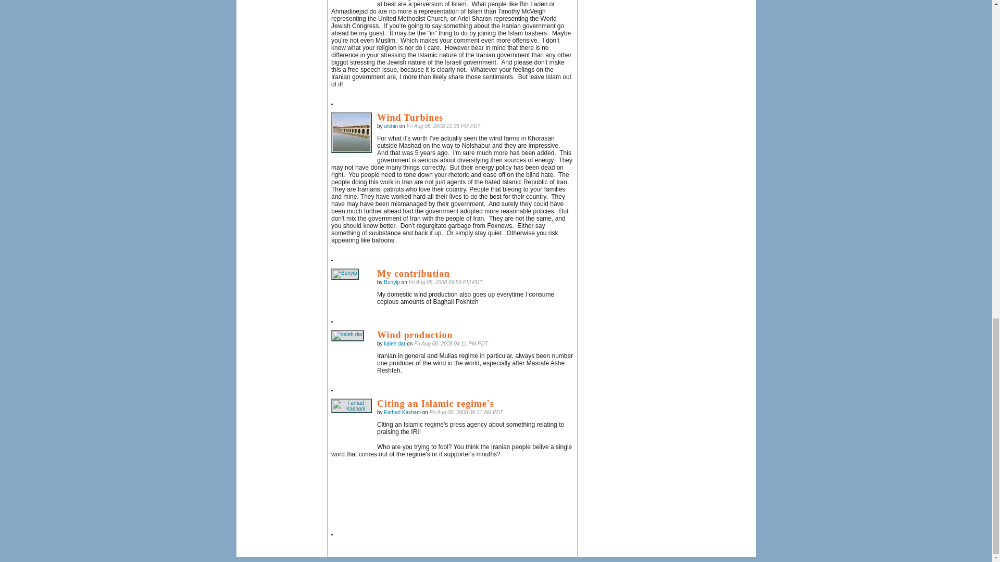  Describe the element at coordinates (351, 132) in the screenshot. I see `afshin` at that location.